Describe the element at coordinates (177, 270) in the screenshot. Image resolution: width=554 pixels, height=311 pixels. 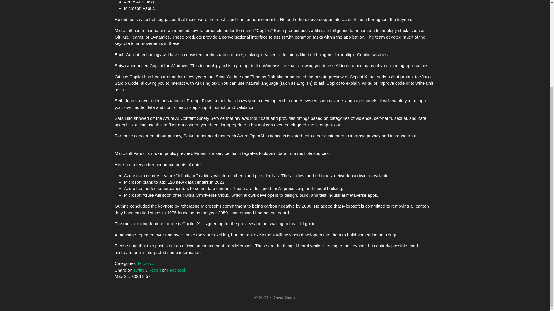
I see `Facebook` at that location.